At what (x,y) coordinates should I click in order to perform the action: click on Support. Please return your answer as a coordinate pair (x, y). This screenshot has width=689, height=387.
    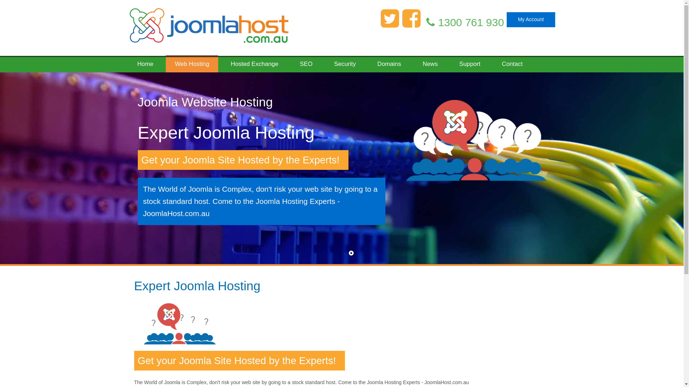
    Looking at the image, I should click on (470, 62).